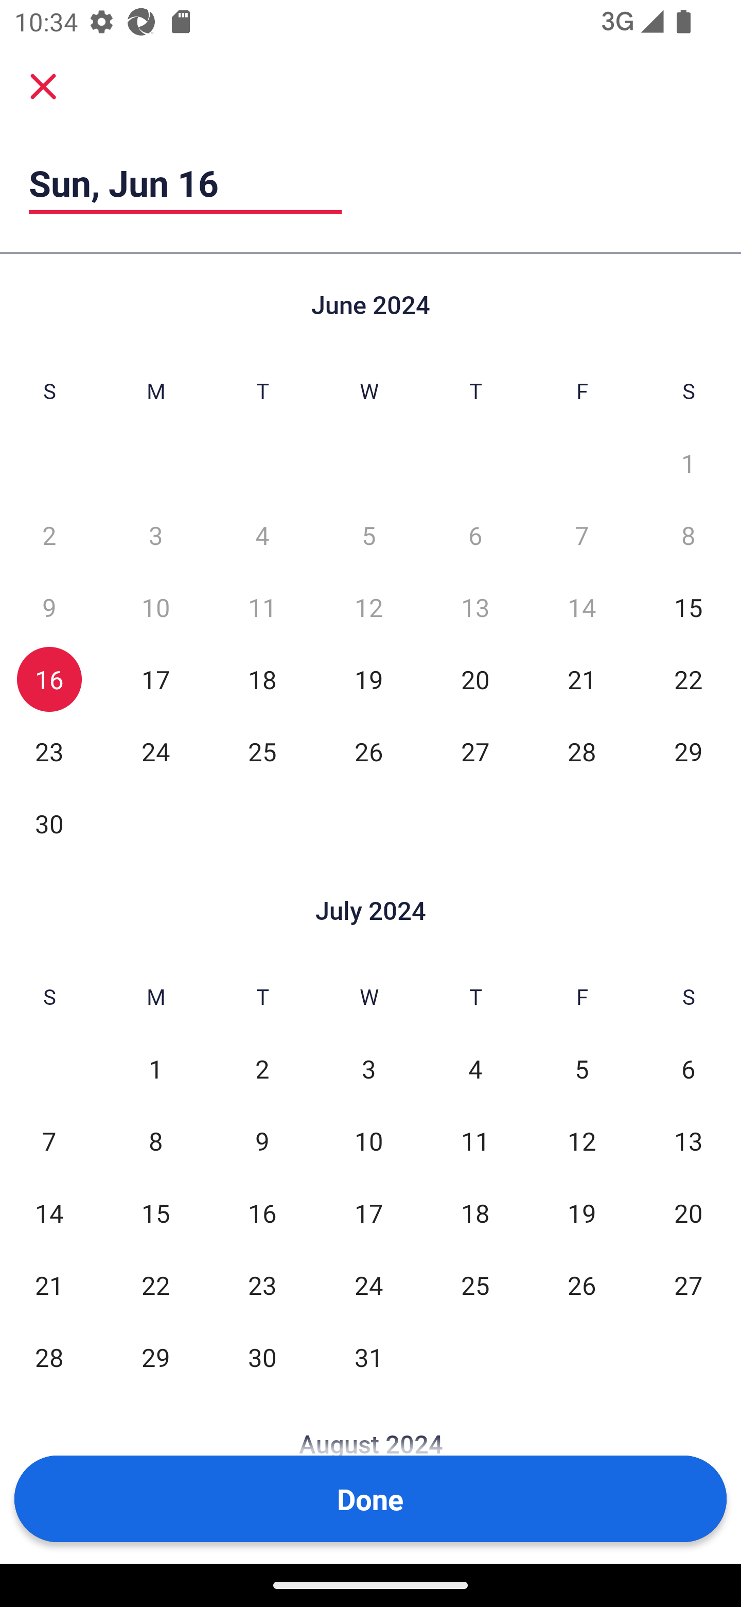  What do you see at coordinates (155, 1357) in the screenshot?
I see `29 Mon, Jul 29, Not Selected` at bounding box center [155, 1357].